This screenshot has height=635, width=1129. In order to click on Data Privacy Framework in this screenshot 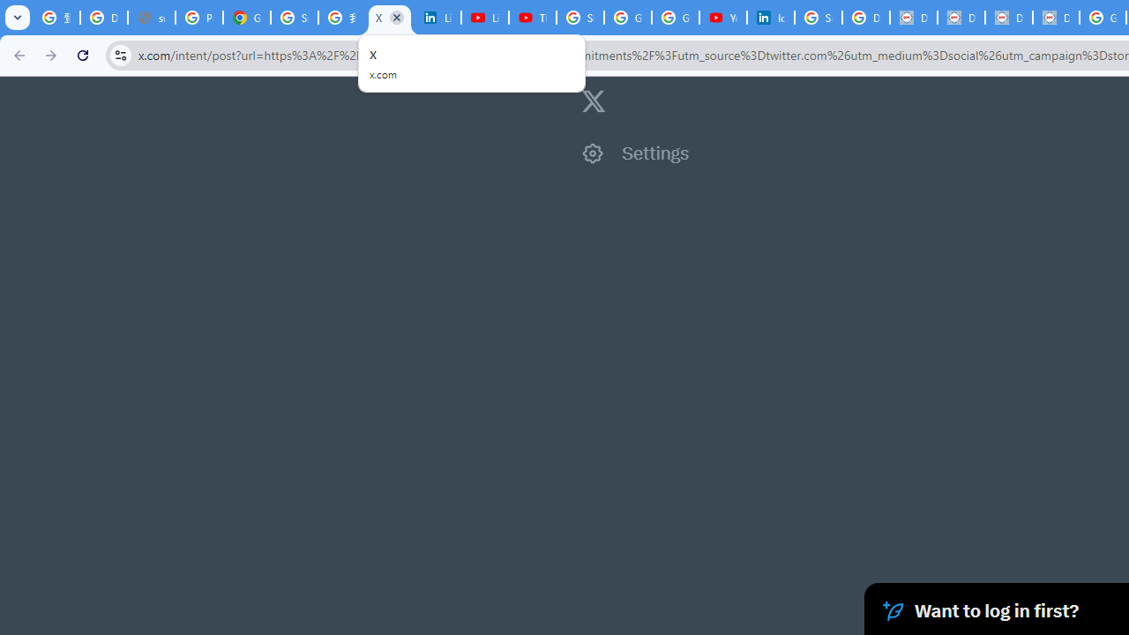, I will do `click(914, 18)`.